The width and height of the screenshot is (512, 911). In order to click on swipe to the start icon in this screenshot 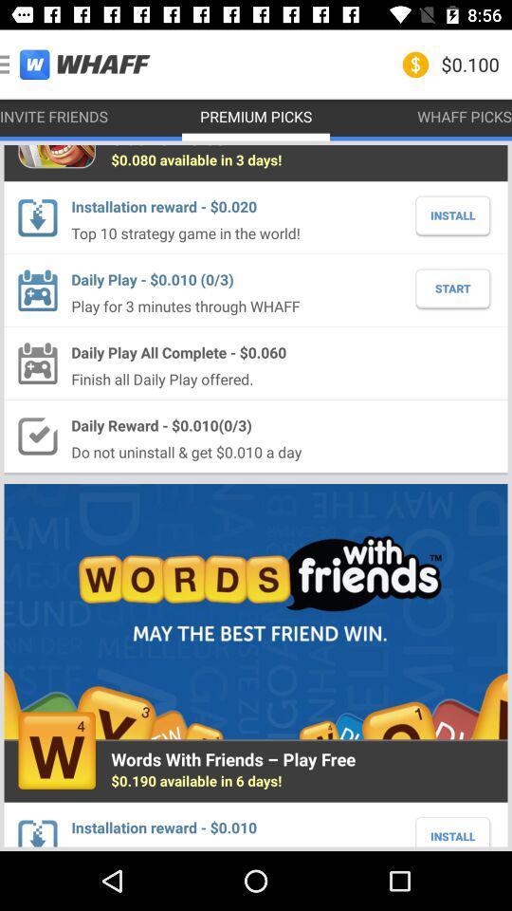, I will do `click(453, 288)`.